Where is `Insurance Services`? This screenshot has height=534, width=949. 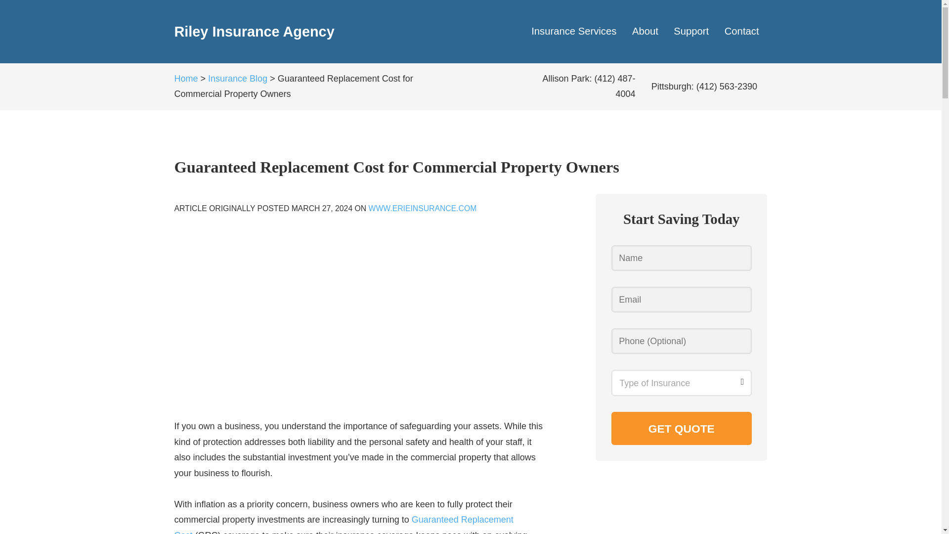 Insurance Services is located at coordinates (574, 32).